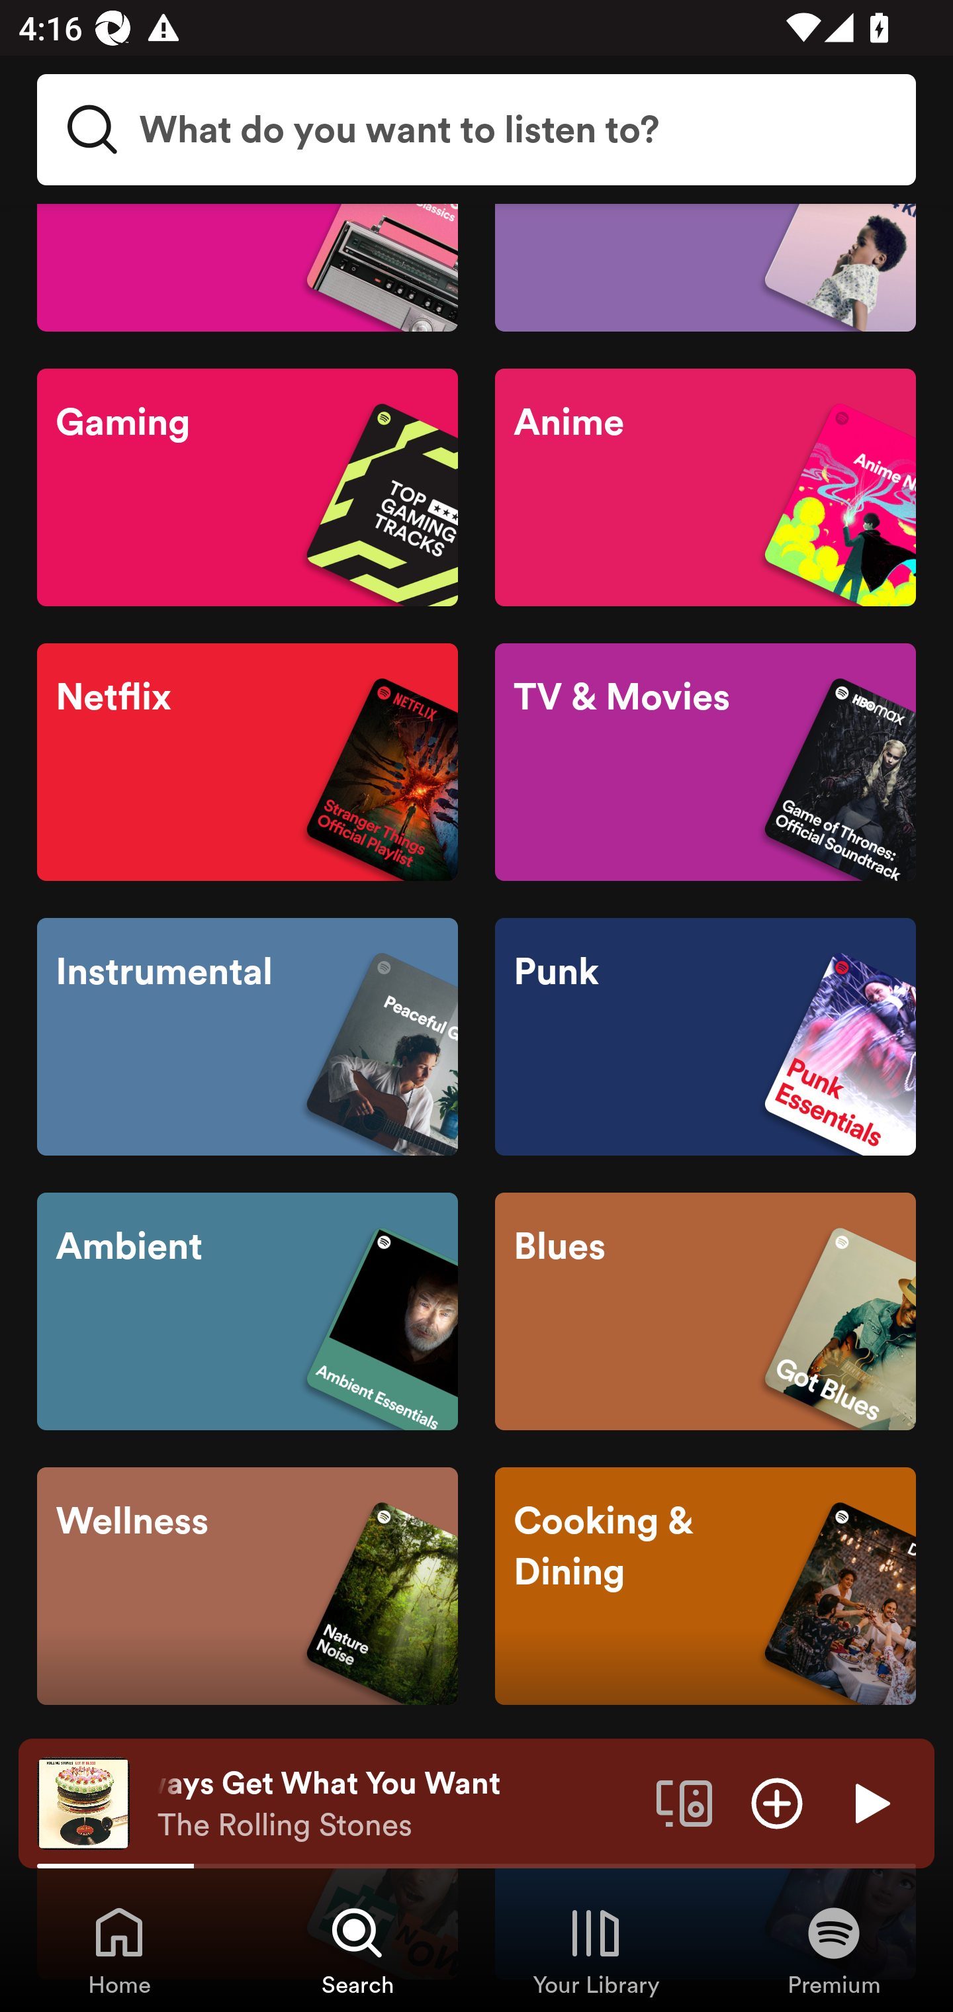 The image size is (953, 2012). What do you see at coordinates (248, 1312) in the screenshot?
I see `Ambient` at bounding box center [248, 1312].